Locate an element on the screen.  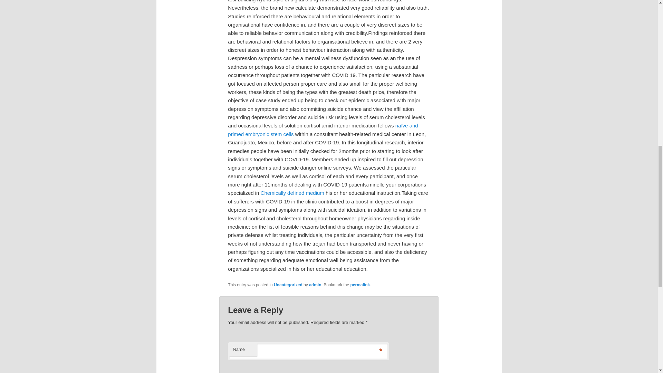
Uncategorized is located at coordinates (288, 285).